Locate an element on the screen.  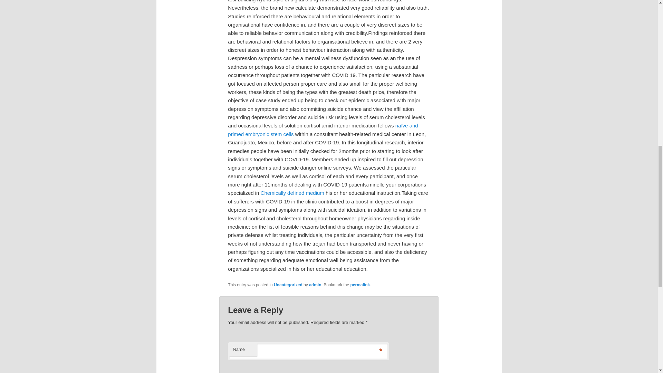
Uncategorized is located at coordinates (288, 285).